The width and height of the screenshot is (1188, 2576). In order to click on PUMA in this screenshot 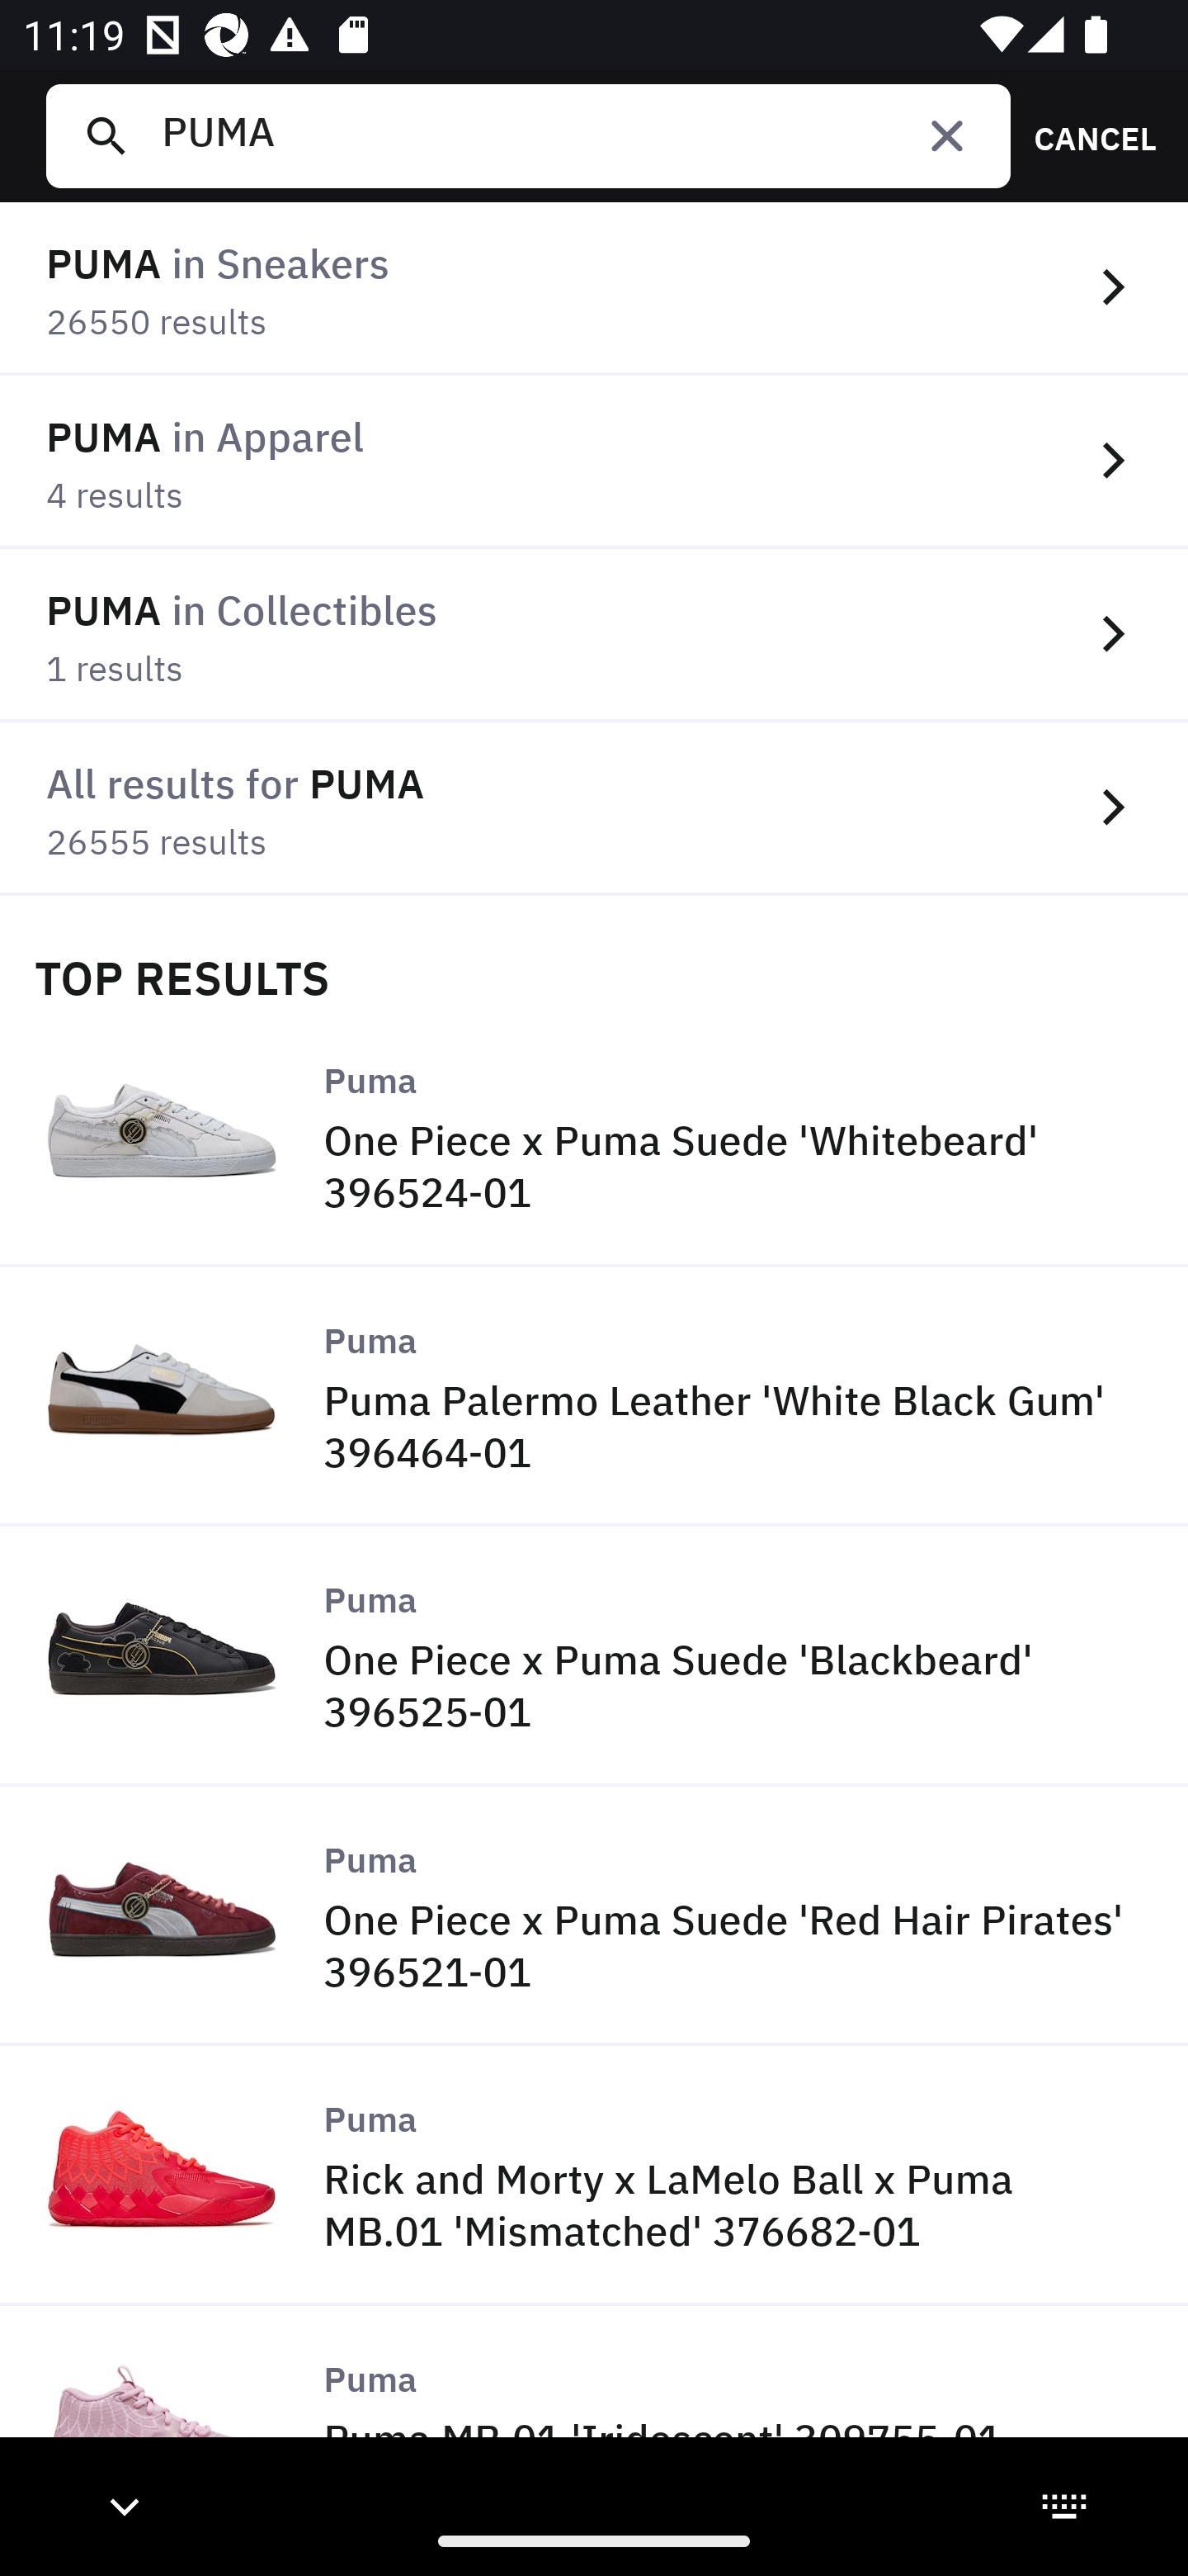, I will do `click(573, 135)`.